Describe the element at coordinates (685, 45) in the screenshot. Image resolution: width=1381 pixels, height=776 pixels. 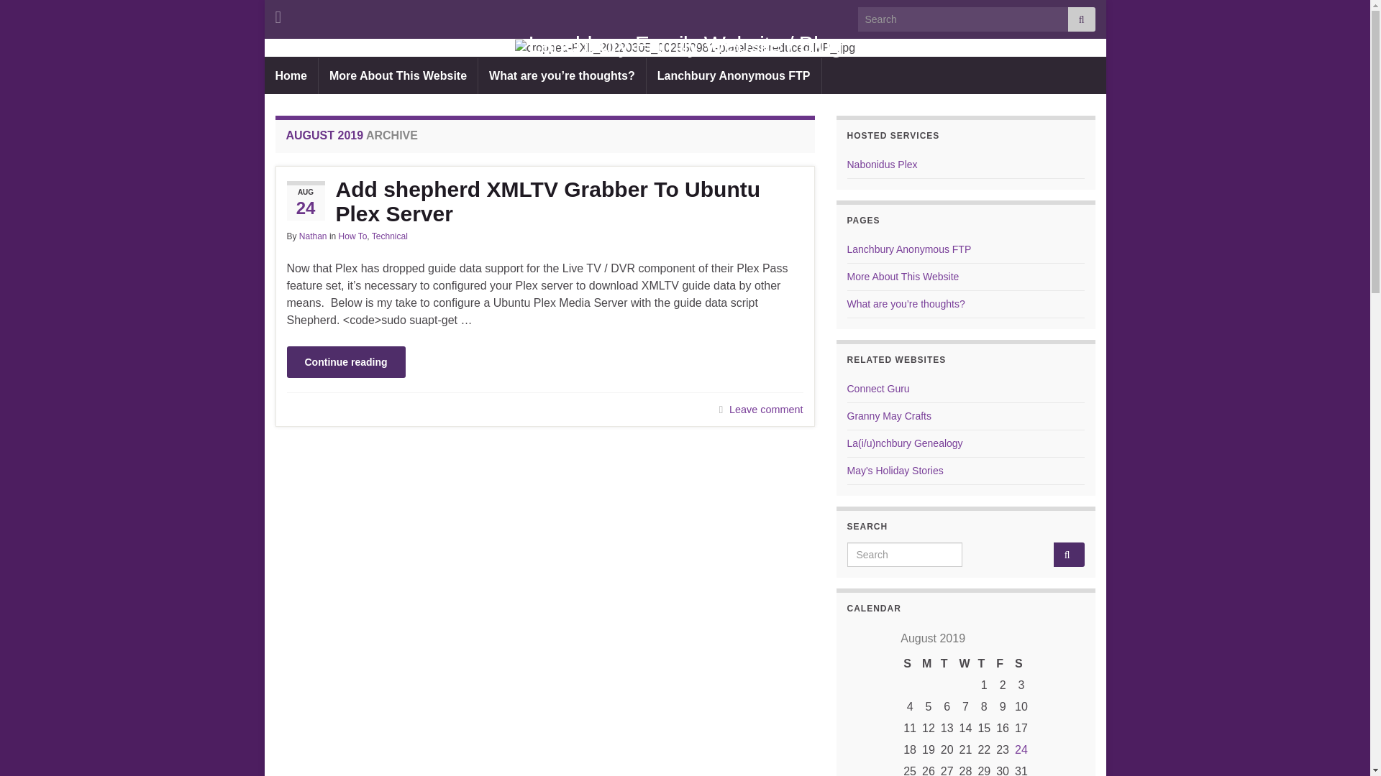
I see `Lanchbury Family Website / Blog` at that location.